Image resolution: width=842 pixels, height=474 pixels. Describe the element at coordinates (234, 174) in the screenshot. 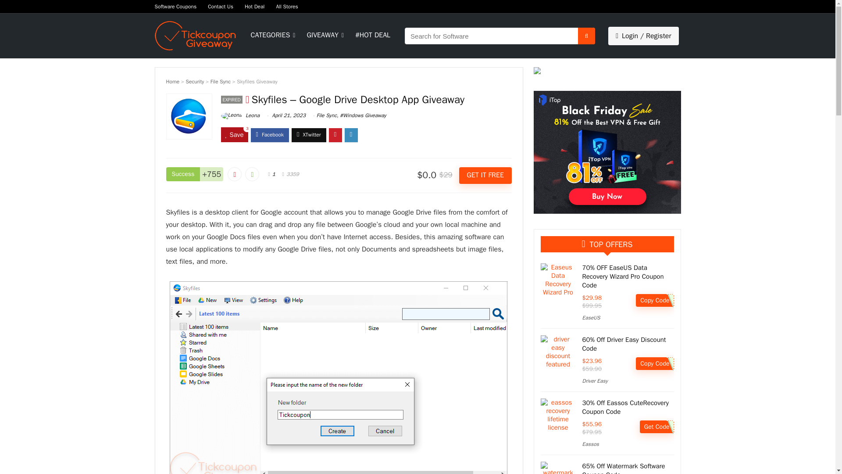

I see `Vote down` at that location.